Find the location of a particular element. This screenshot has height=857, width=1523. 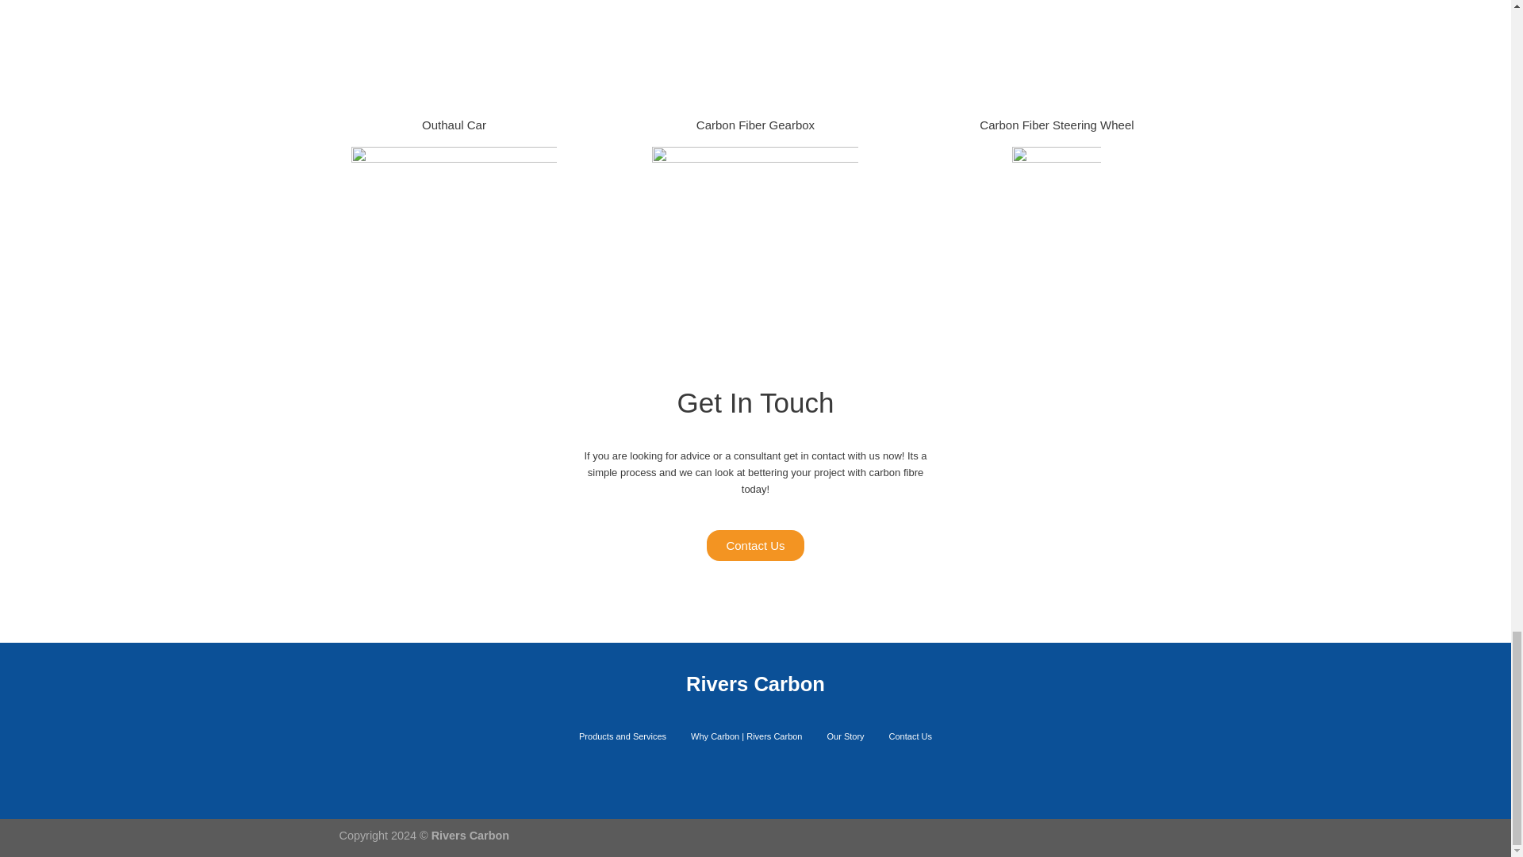

Contact Us is located at coordinates (911, 736).